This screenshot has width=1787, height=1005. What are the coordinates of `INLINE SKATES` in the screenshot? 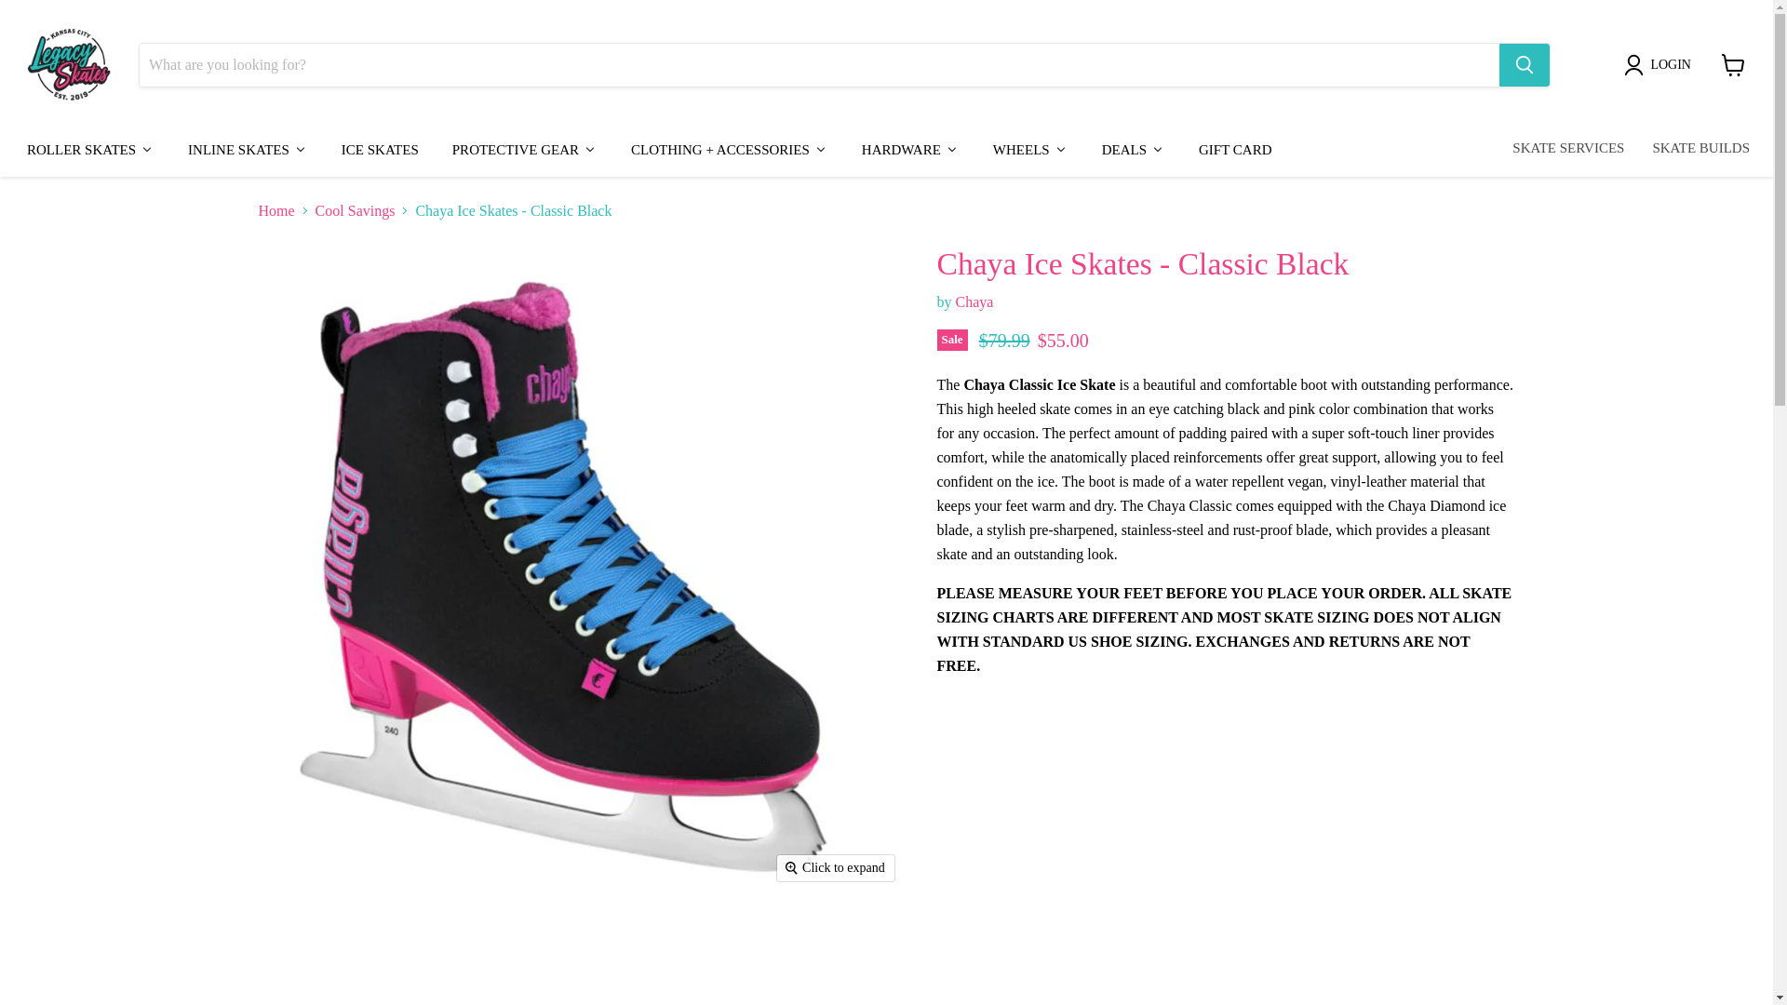 It's located at (246, 149).